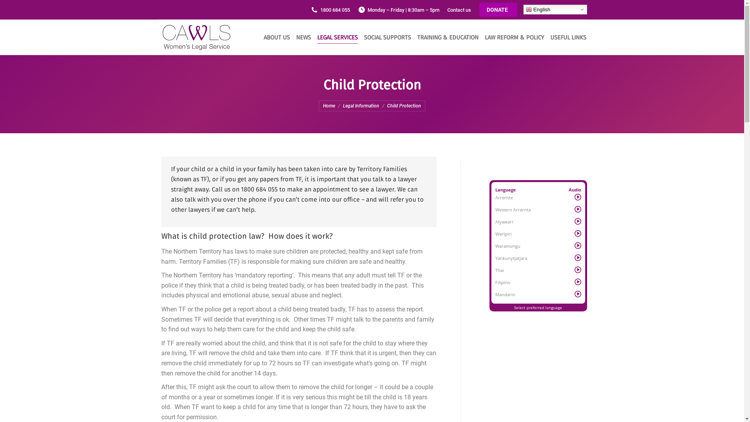 This screenshot has width=750, height=422. What do you see at coordinates (505, 222) in the screenshot?
I see `Alyawarr` at bounding box center [505, 222].